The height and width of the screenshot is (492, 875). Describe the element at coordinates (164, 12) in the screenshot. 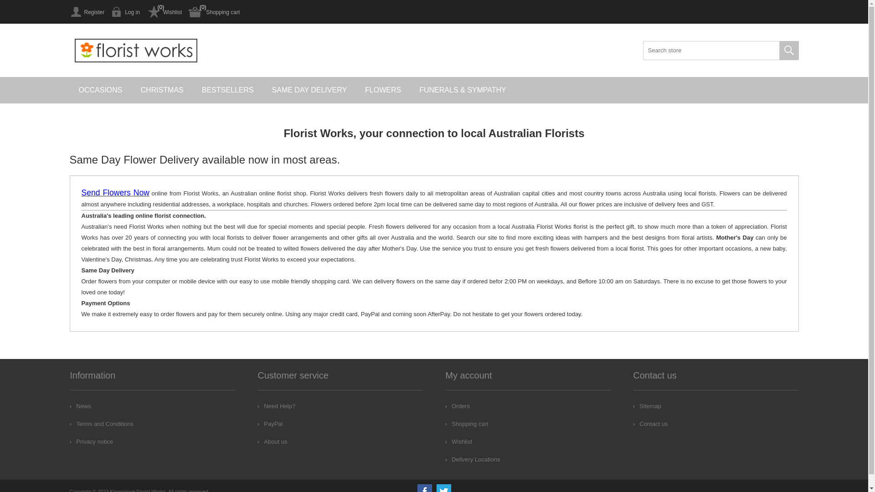

I see `Wishlist` at that location.